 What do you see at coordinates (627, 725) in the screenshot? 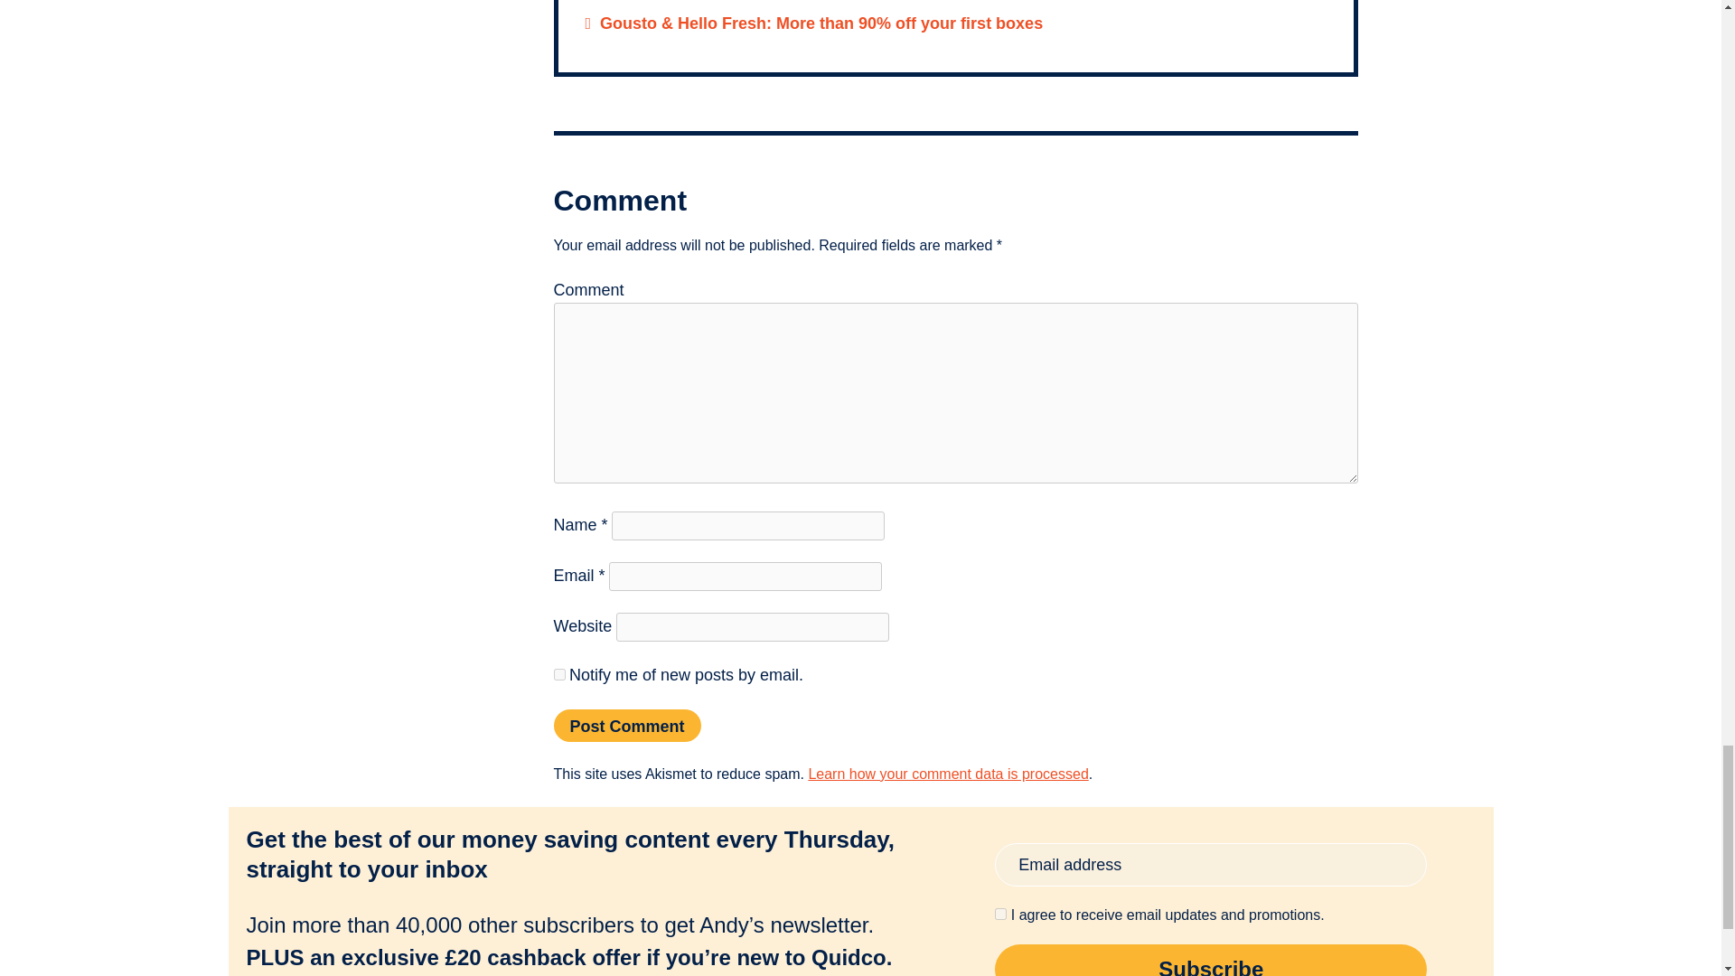
I see `Post Comment` at bounding box center [627, 725].